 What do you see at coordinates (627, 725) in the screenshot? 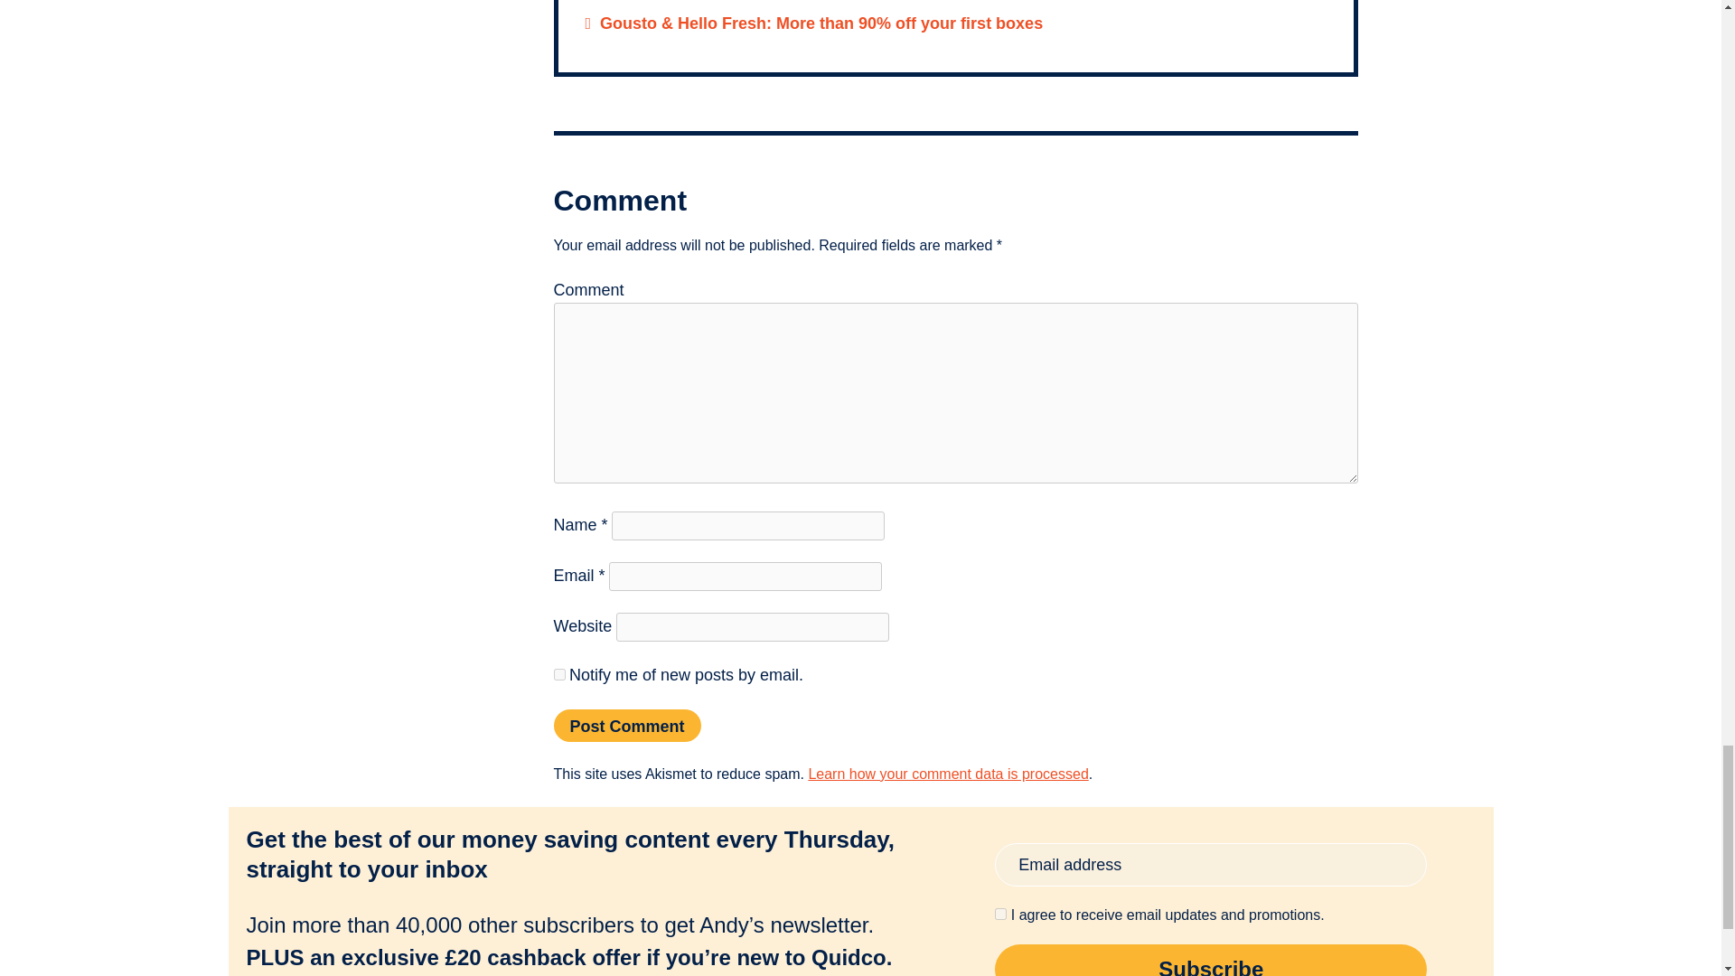
I see `Post Comment` at bounding box center [627, 725].